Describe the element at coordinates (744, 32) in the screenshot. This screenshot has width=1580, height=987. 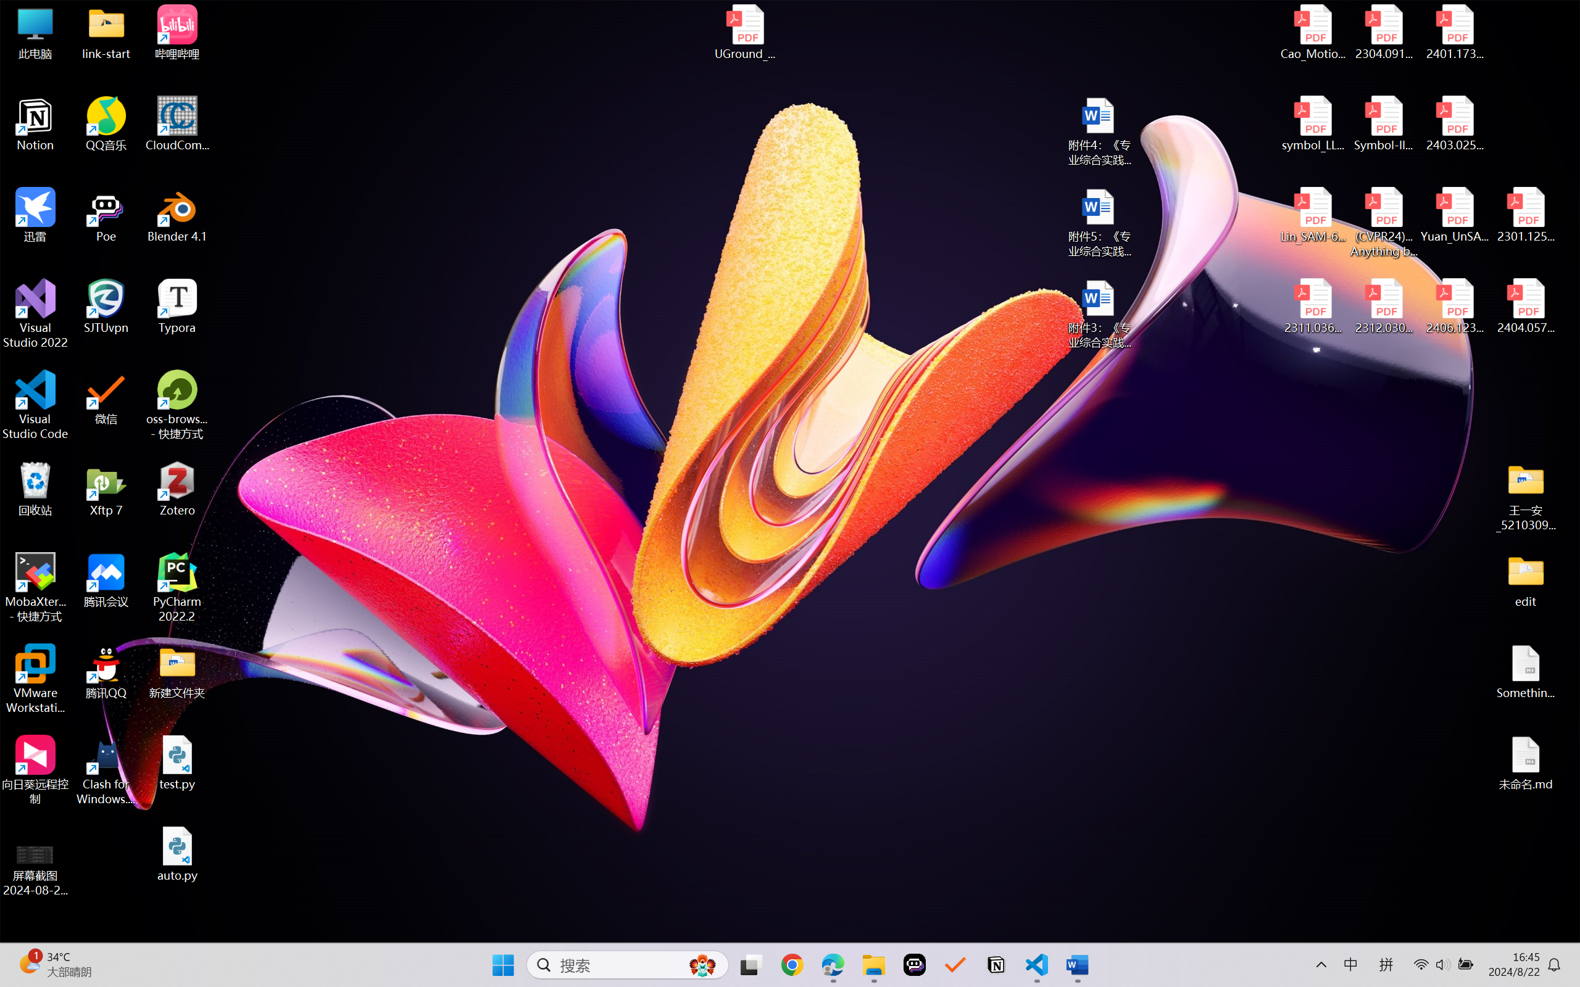
I see `UGround_paper.pdf` at that location.